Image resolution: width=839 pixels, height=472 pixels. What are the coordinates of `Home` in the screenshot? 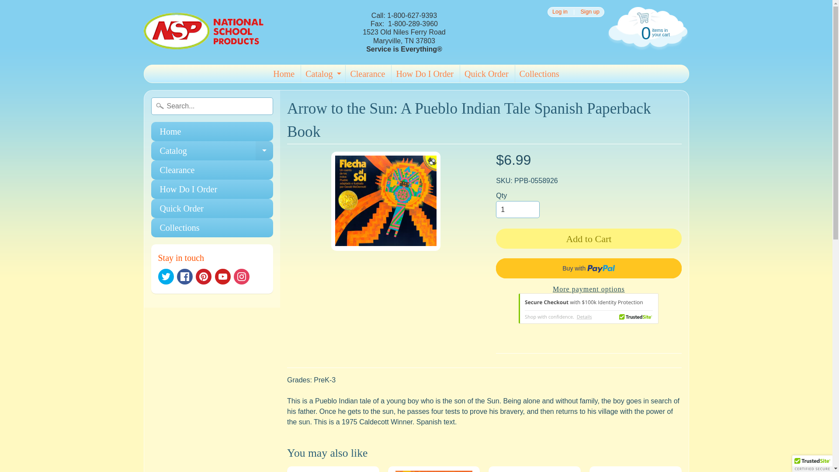 It's located at (212, 150).